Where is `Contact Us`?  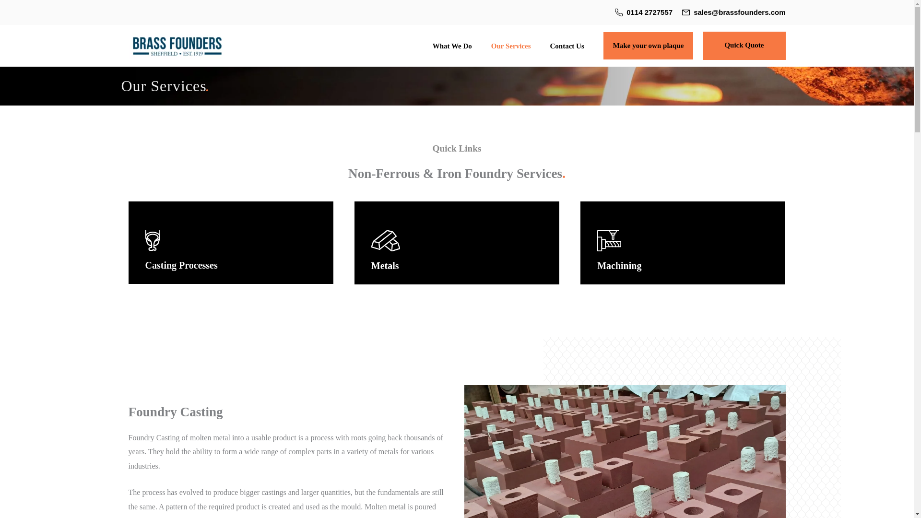
Contact Us is located at coordinates (566, 46).